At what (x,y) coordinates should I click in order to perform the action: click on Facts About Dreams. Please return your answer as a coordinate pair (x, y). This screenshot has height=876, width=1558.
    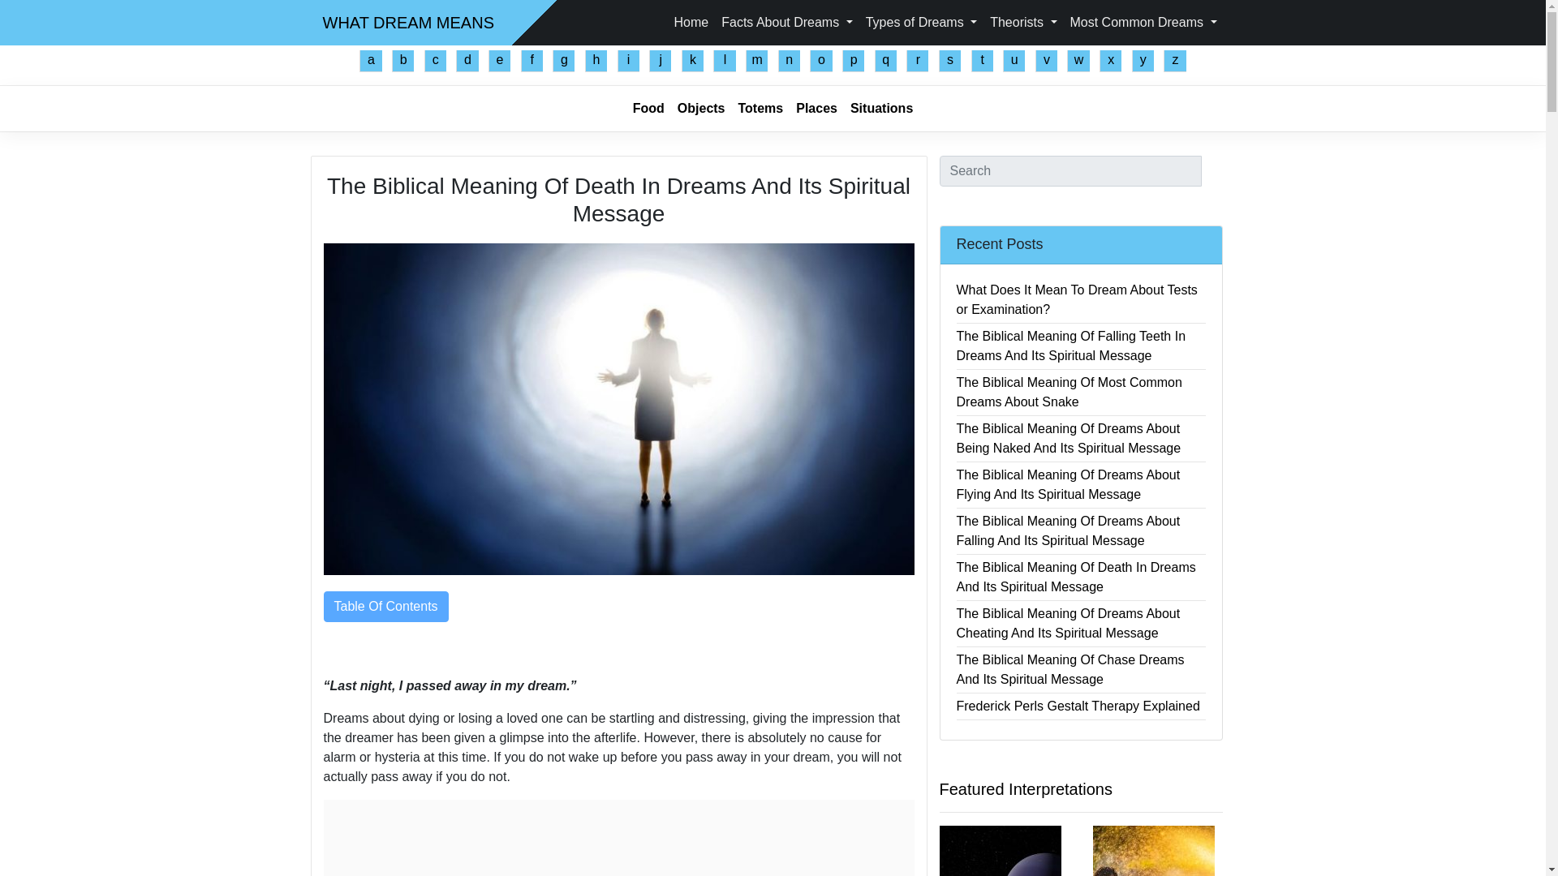
    Looking at the image, I should click on (786, 22).